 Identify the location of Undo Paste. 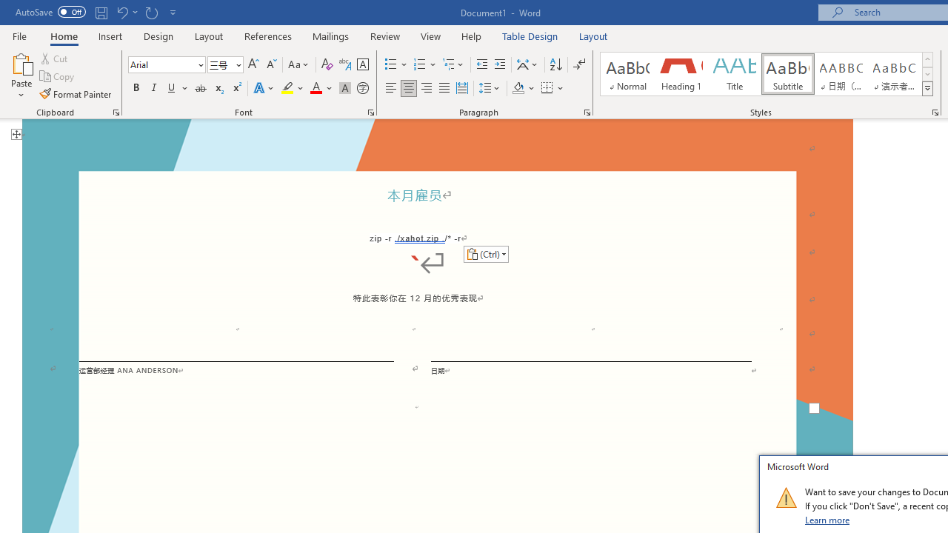
(121, 12).